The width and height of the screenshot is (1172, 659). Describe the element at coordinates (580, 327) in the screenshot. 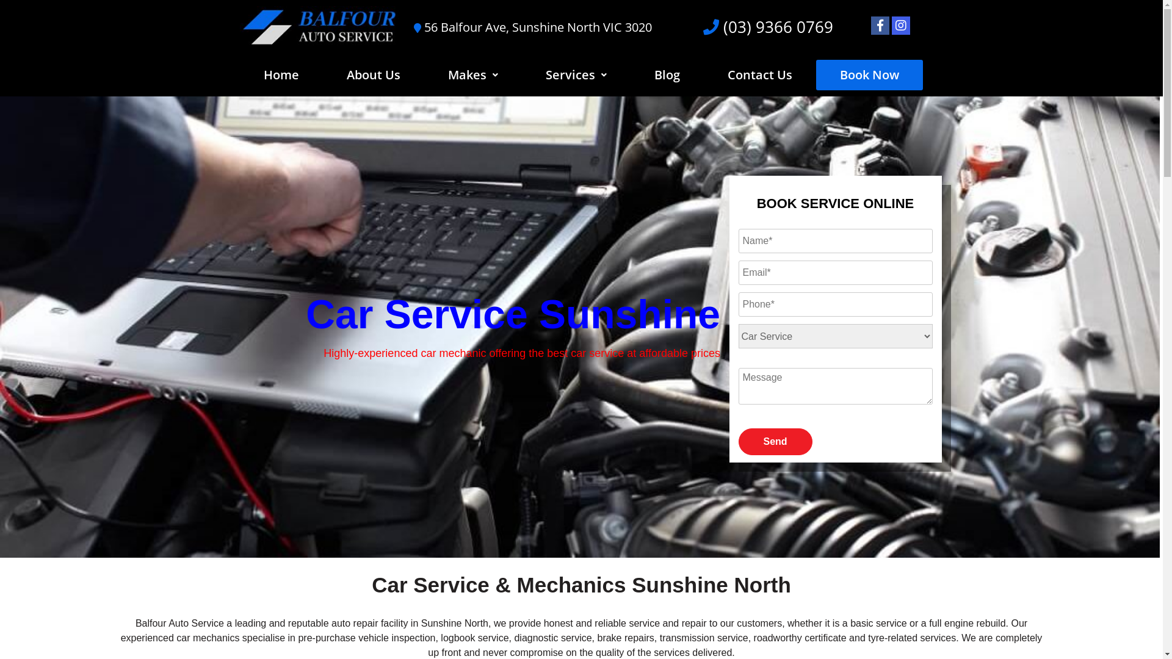

I see `Mechanic-Sunshine-3` at that location.